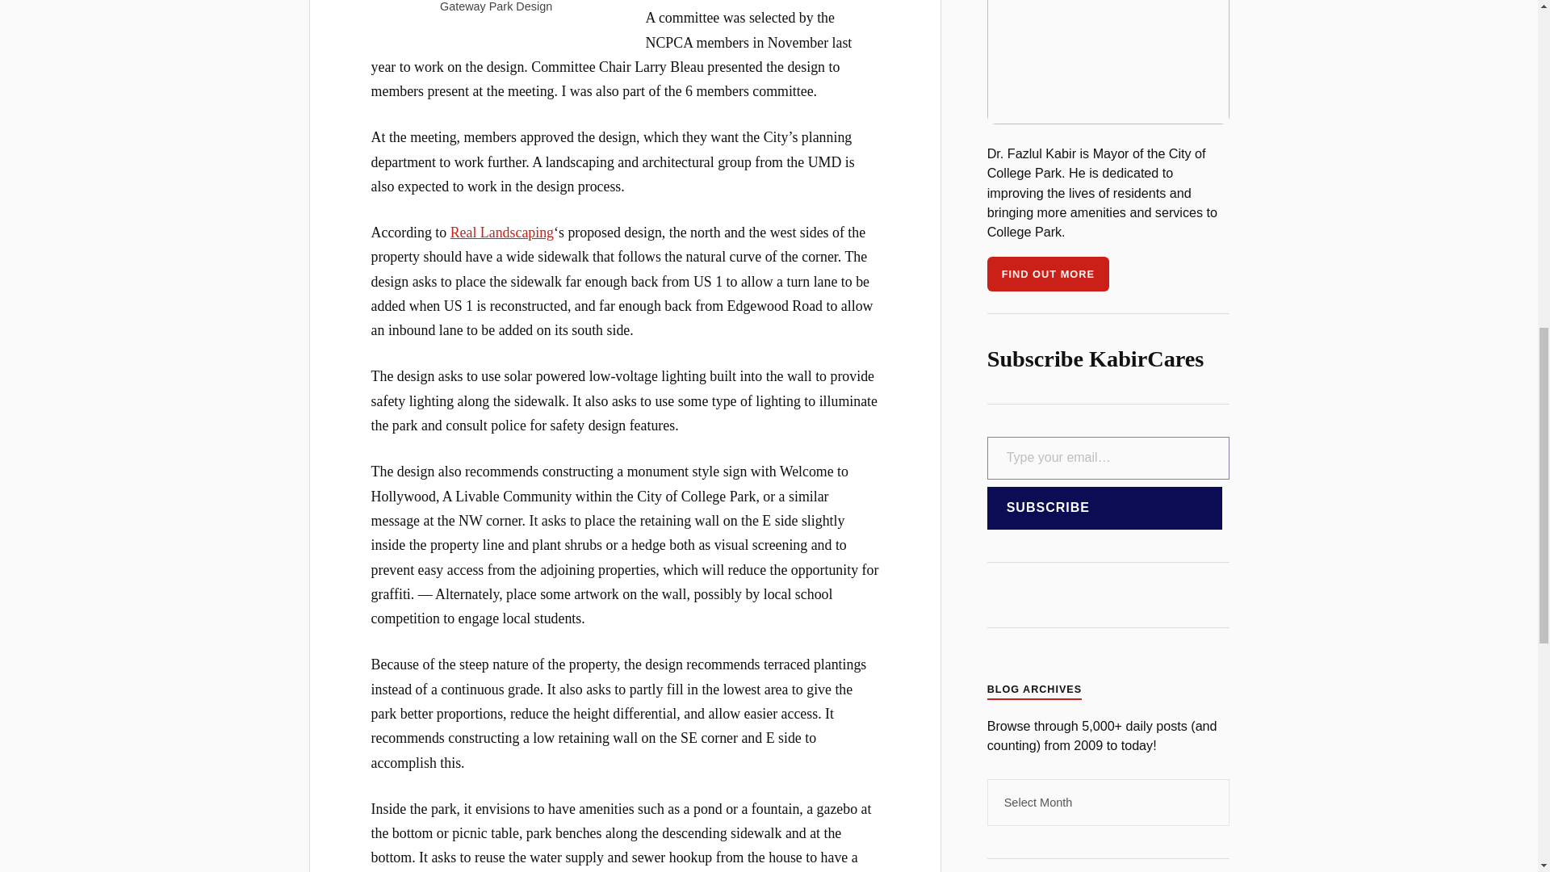  What do you see at coordinates (1048, 273) in the screenshot?
I see `FIND OUT MORE` at bounding box center [1048, 273].